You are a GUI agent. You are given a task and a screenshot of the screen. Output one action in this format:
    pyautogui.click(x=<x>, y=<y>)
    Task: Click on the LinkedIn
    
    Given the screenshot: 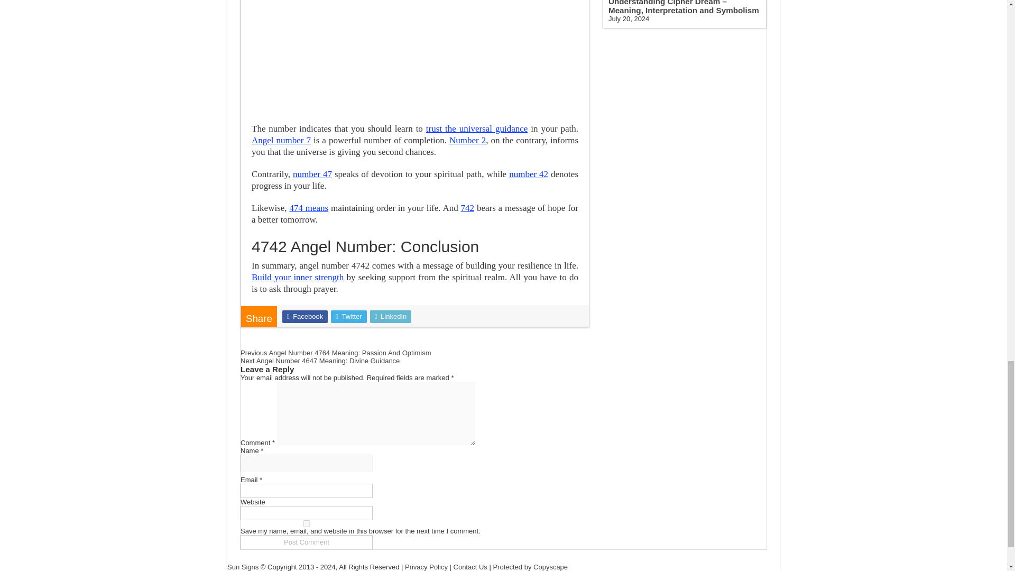 What is the action you would take?
    pyautogui.click(x=391, y=317)
    